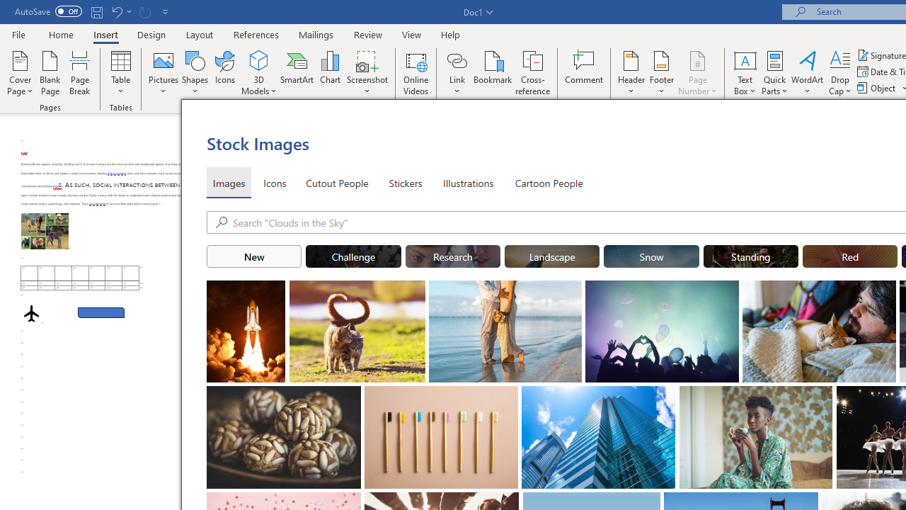 This screenshot has width=906, height=510. Describe the element at coordinates (354, 256) in the screenshot. I see `"Challenge" Stock Images.` at that location.